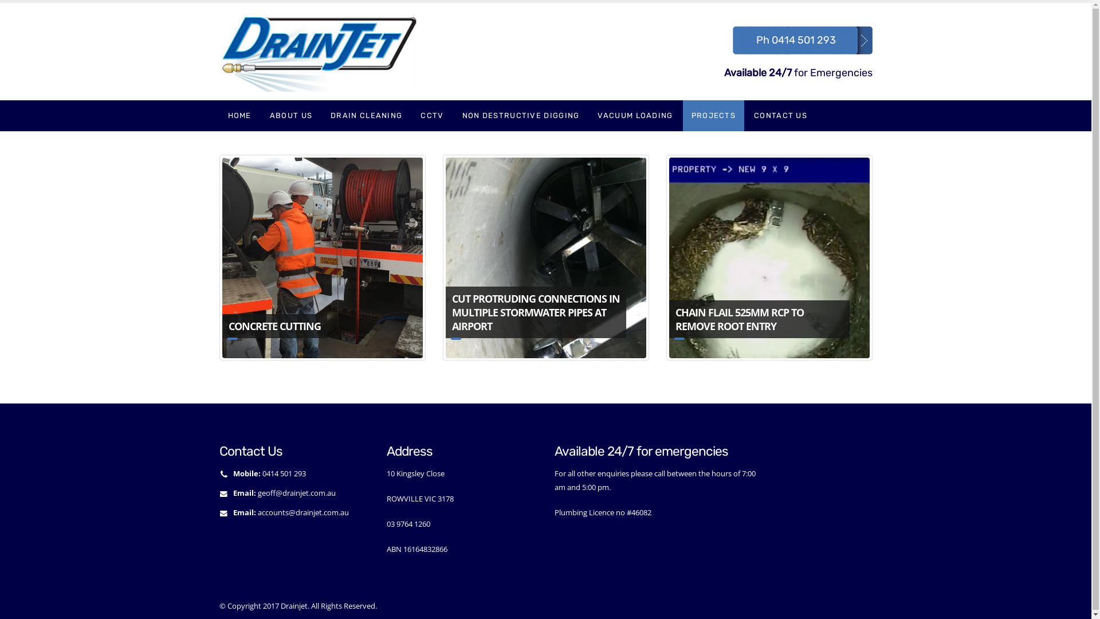 This screenshot has width=1100, height=619. Describe the element at coordinates (780, 116) in the screenshot. I see `CONTACT US` at that location.